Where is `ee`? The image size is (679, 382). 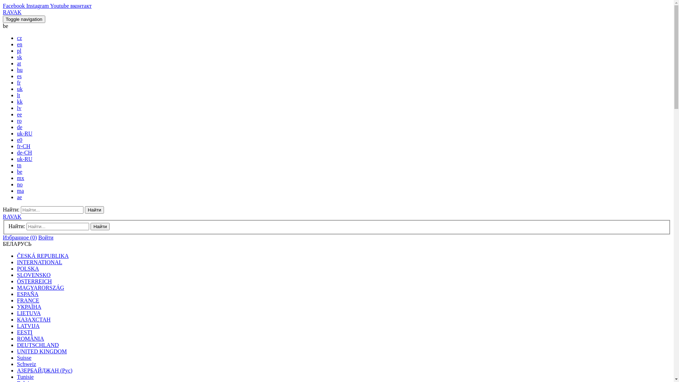 ee is located at coordinates (19, 115).